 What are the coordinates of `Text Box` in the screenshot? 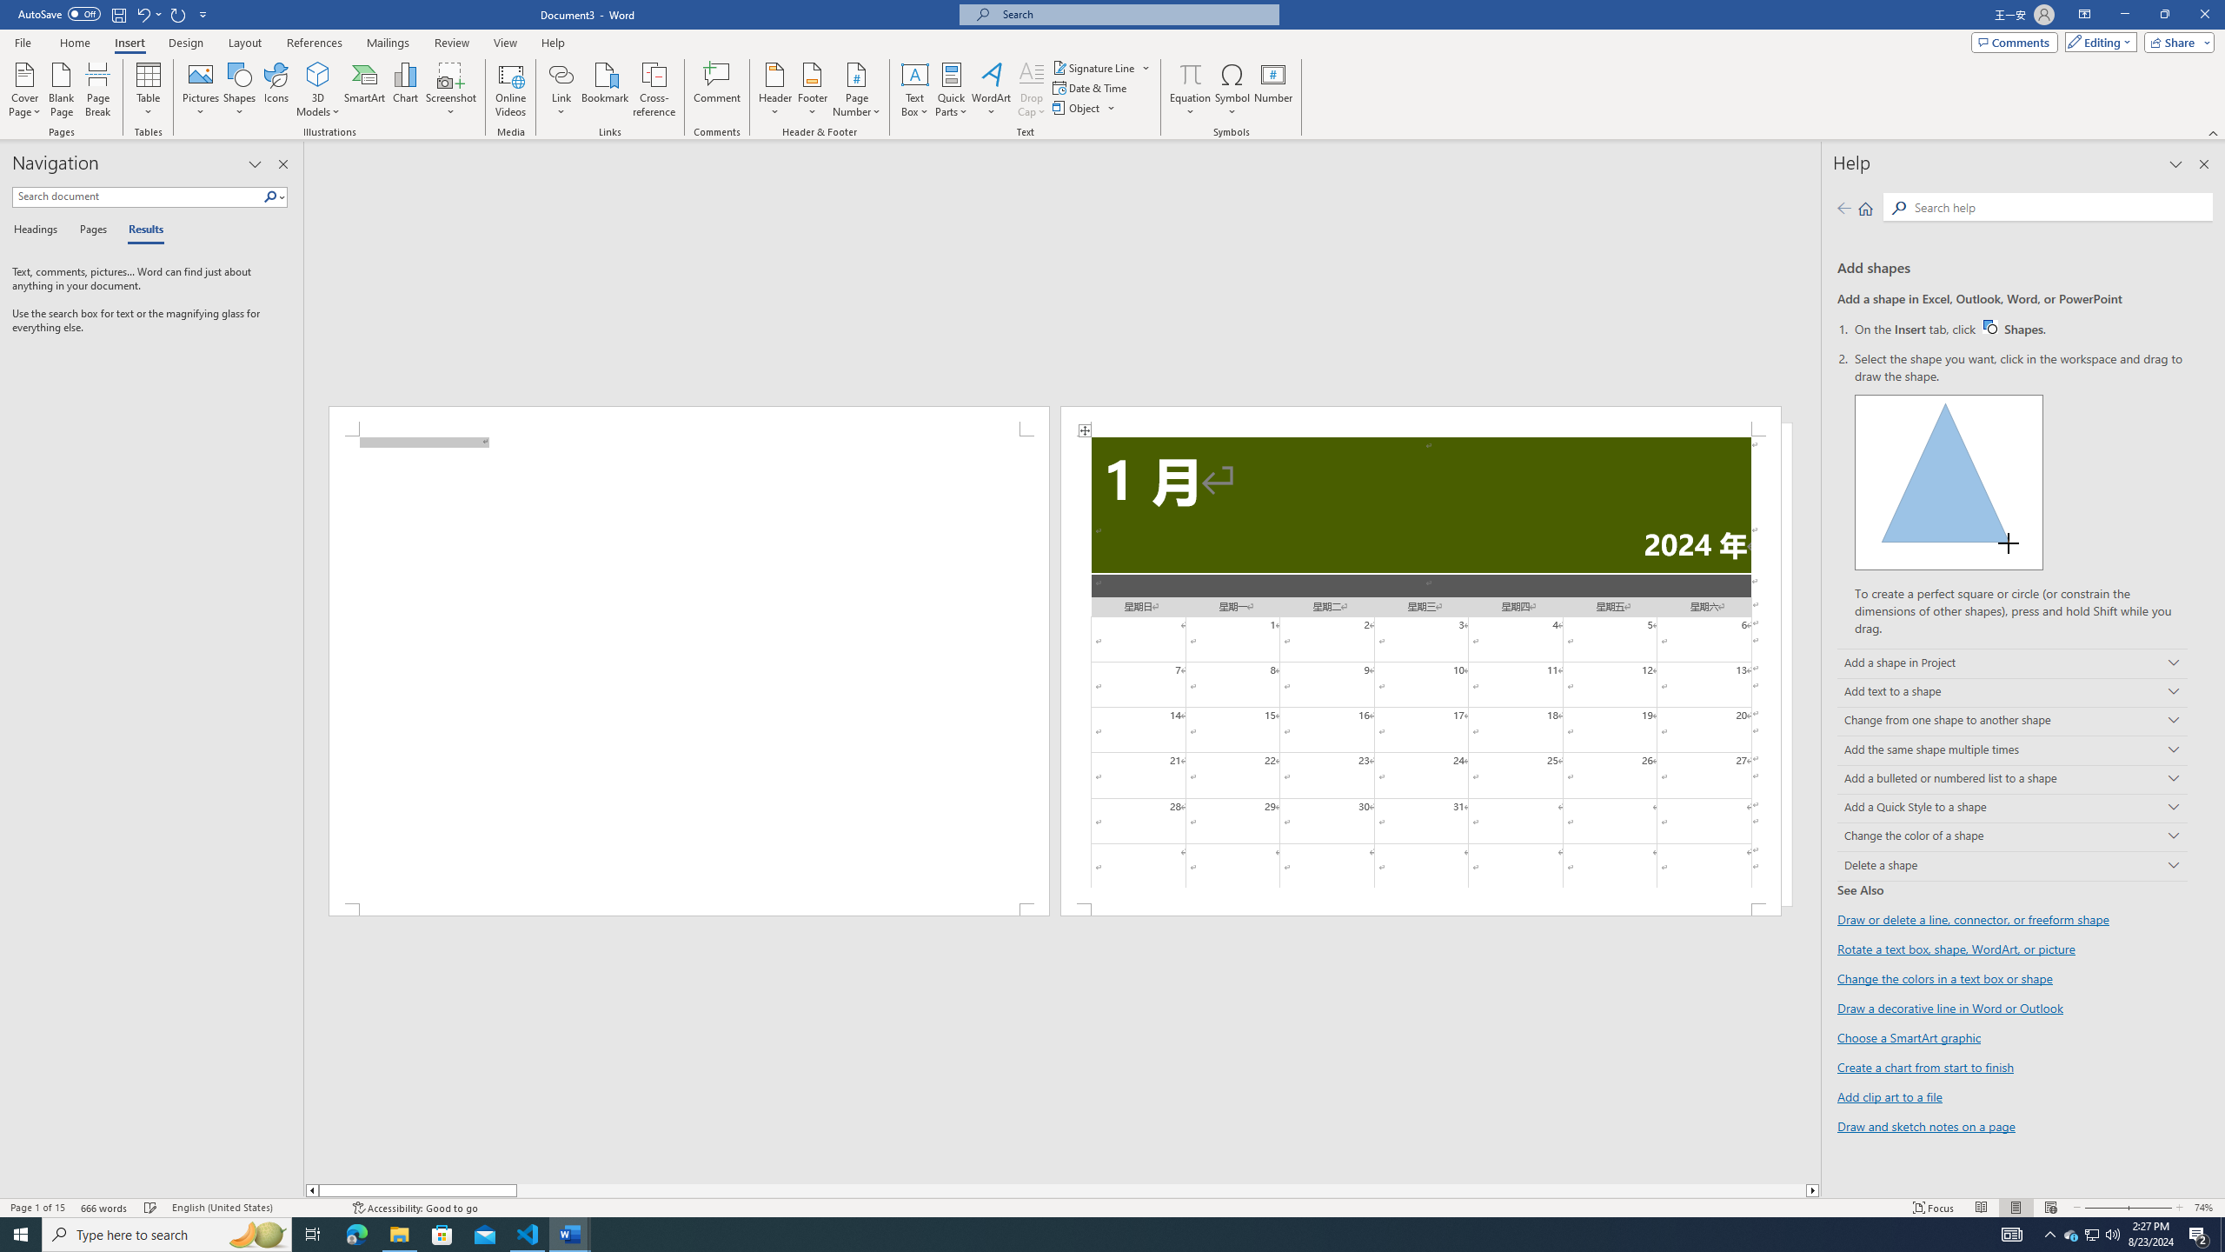 It's located at (915, 90).